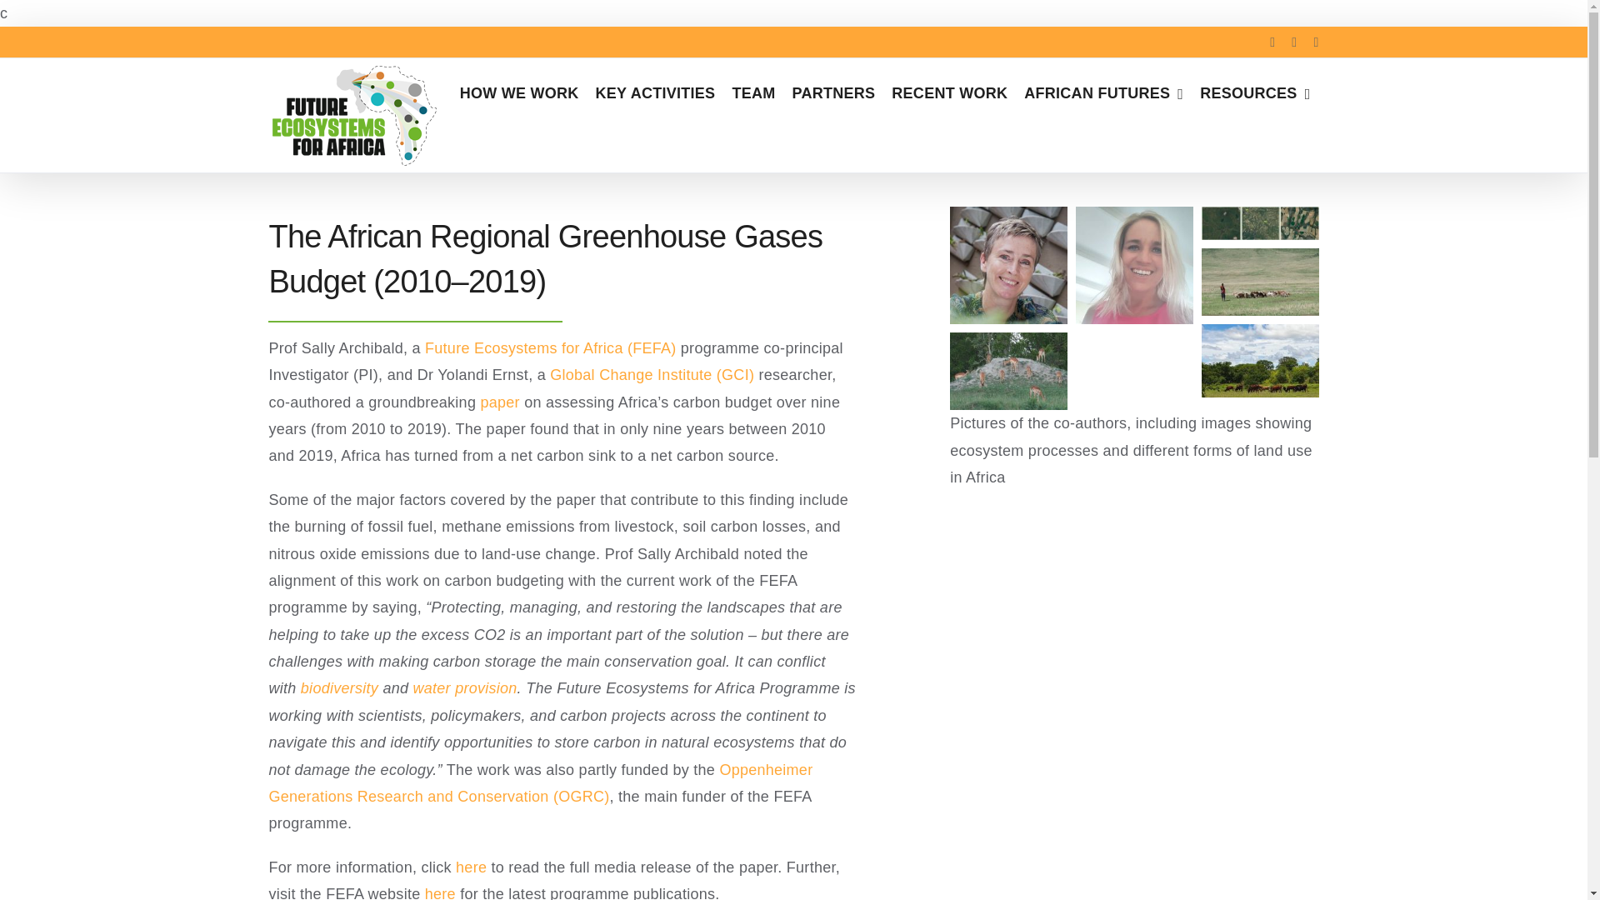 The height and width of the screenshot is (900, 1600). Describe the element at coordinates (1008, 265) in the screenshot. I see `sally` at that location.